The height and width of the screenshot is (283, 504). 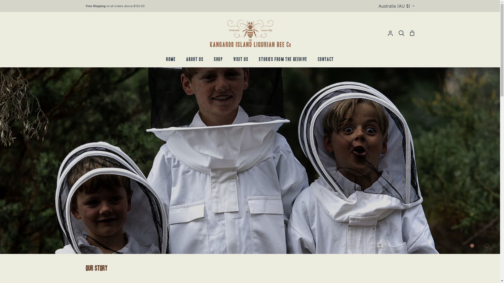 I want to click on My Account, so click(x=390, y=33).